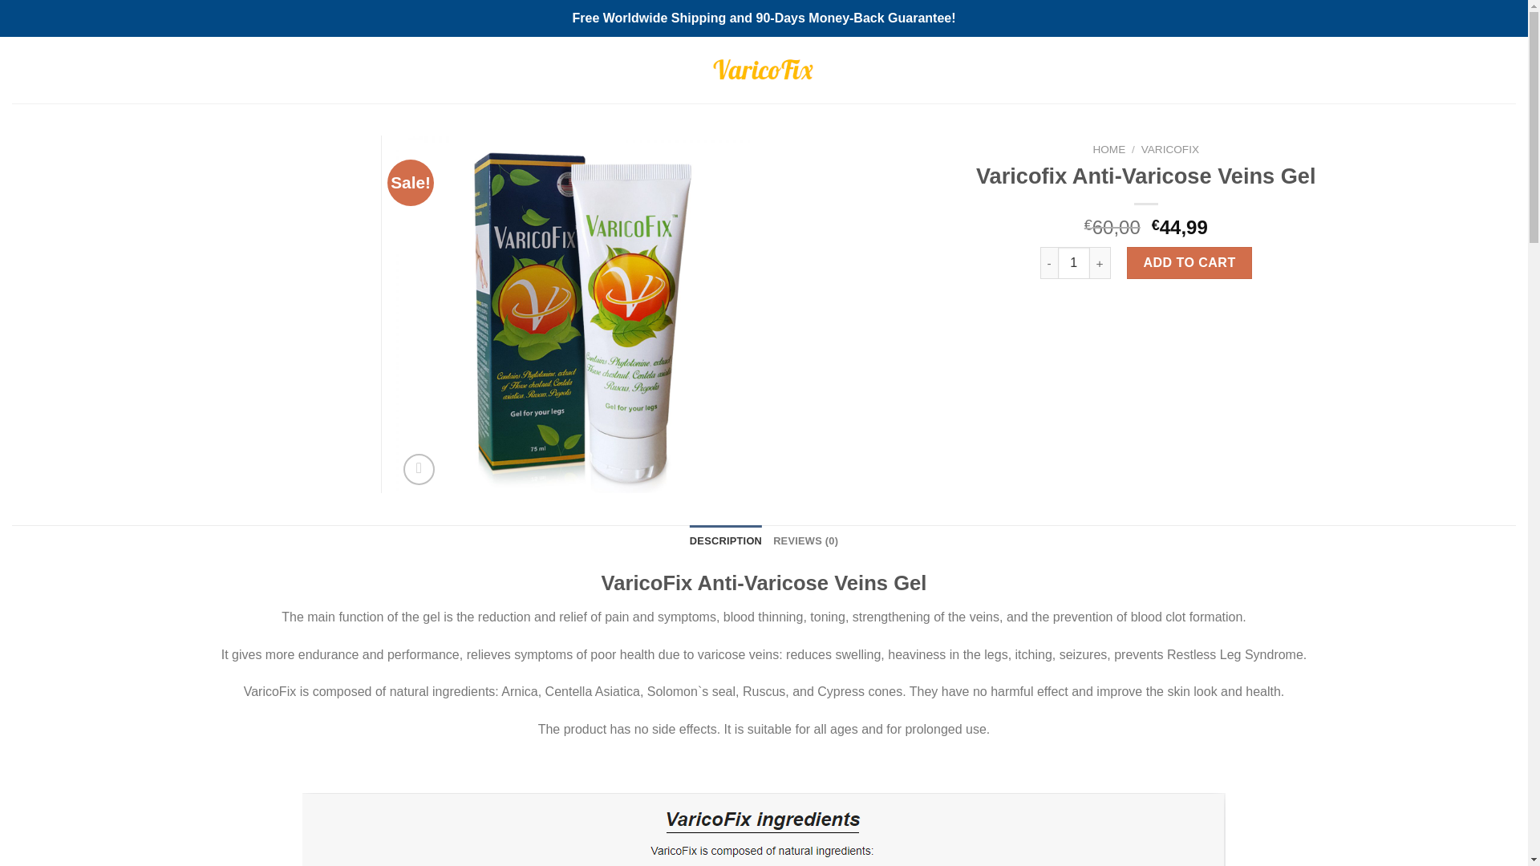 The height and width of the screenshot is (866, 1540). I want to click on Varicofix product - single, so click(573, 314).